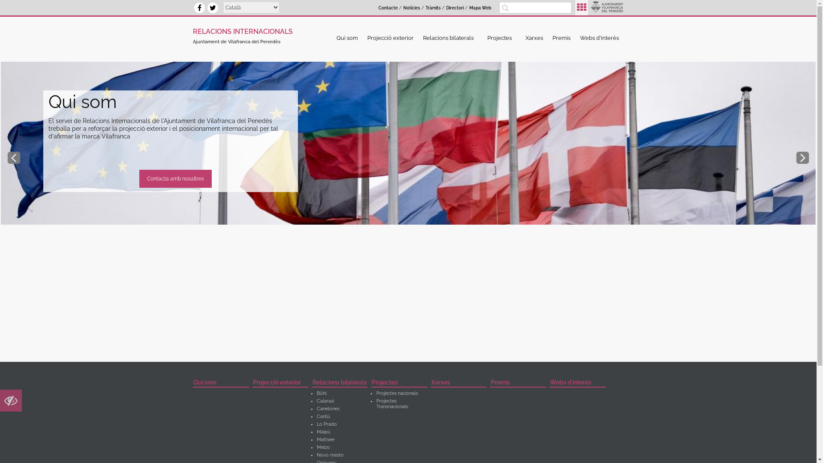 The width and height of the screenshot is (823, 463). Describe the element at coordinates (347, 38) in the screenshot. I see `Qui som` at that location.